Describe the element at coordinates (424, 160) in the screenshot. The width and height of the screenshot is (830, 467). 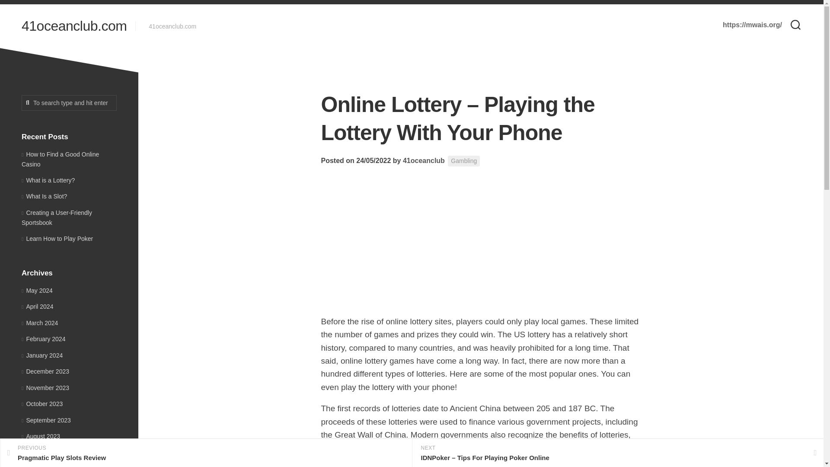
I see `January 2024` at that location.